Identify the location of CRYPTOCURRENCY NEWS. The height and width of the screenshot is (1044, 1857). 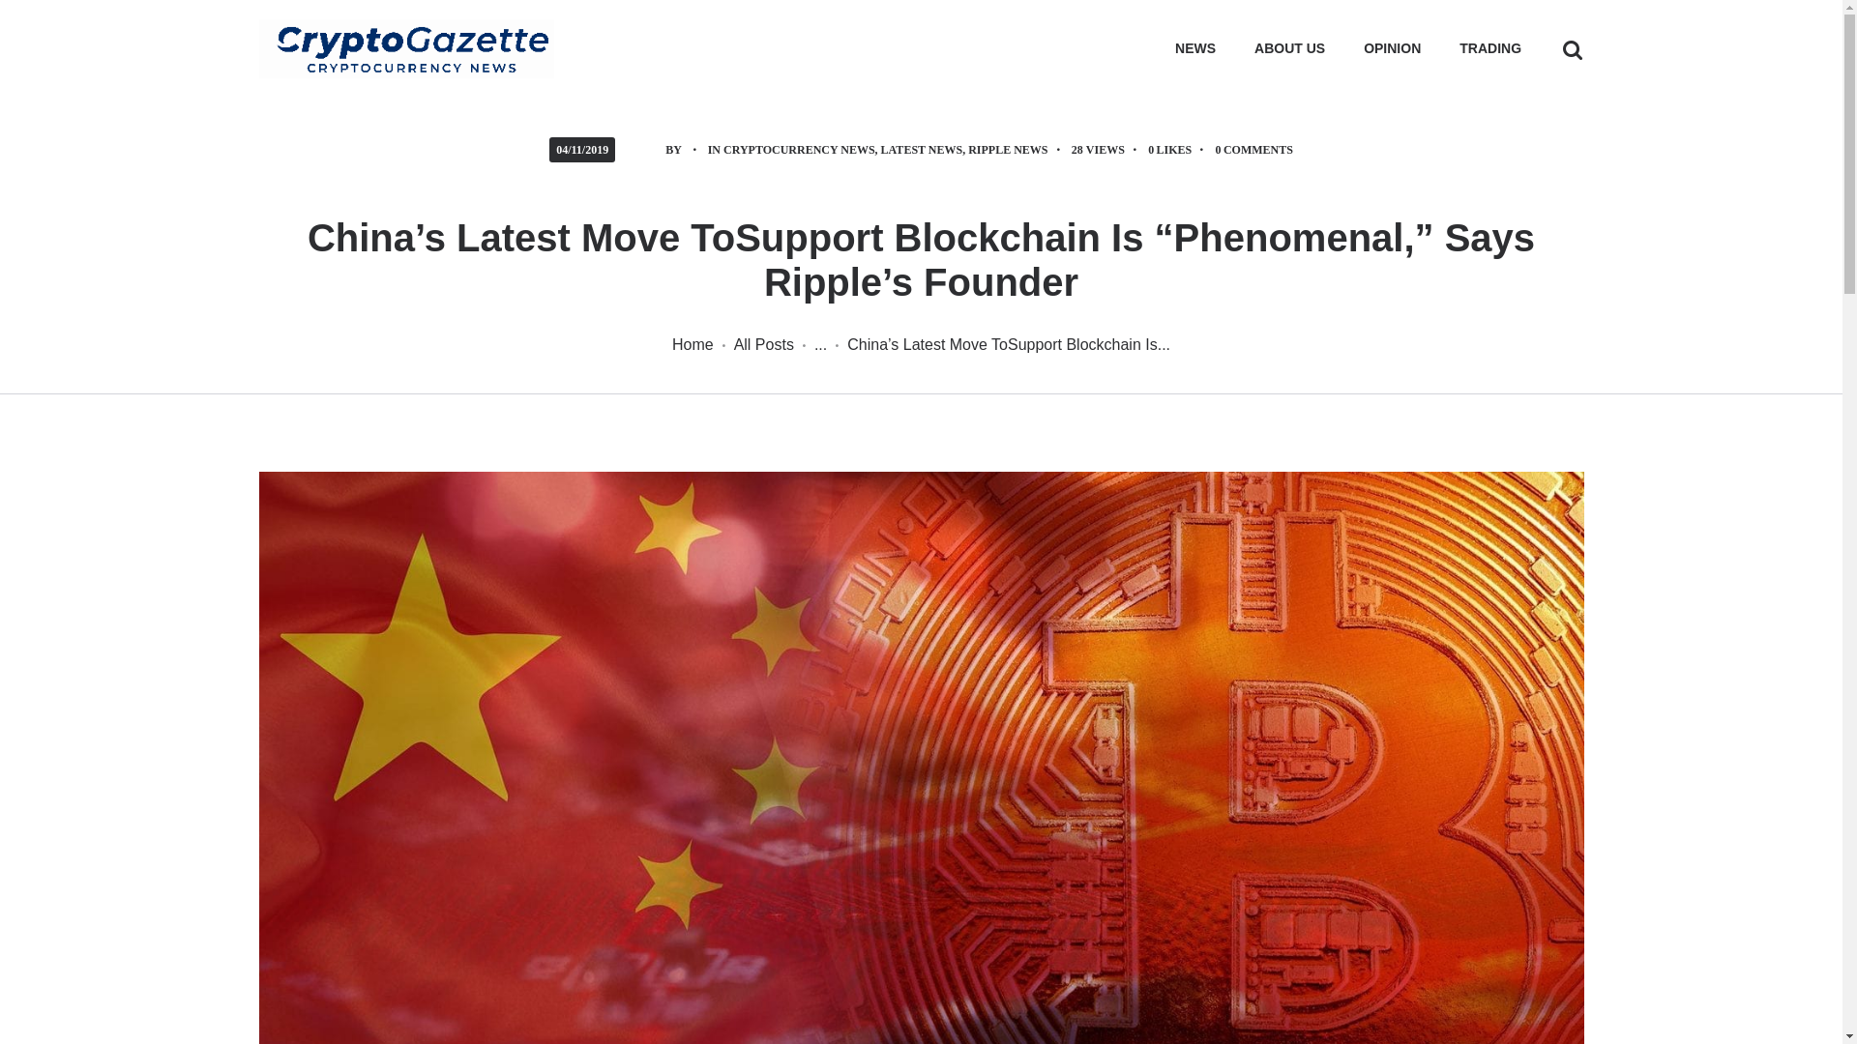
(799, 149).